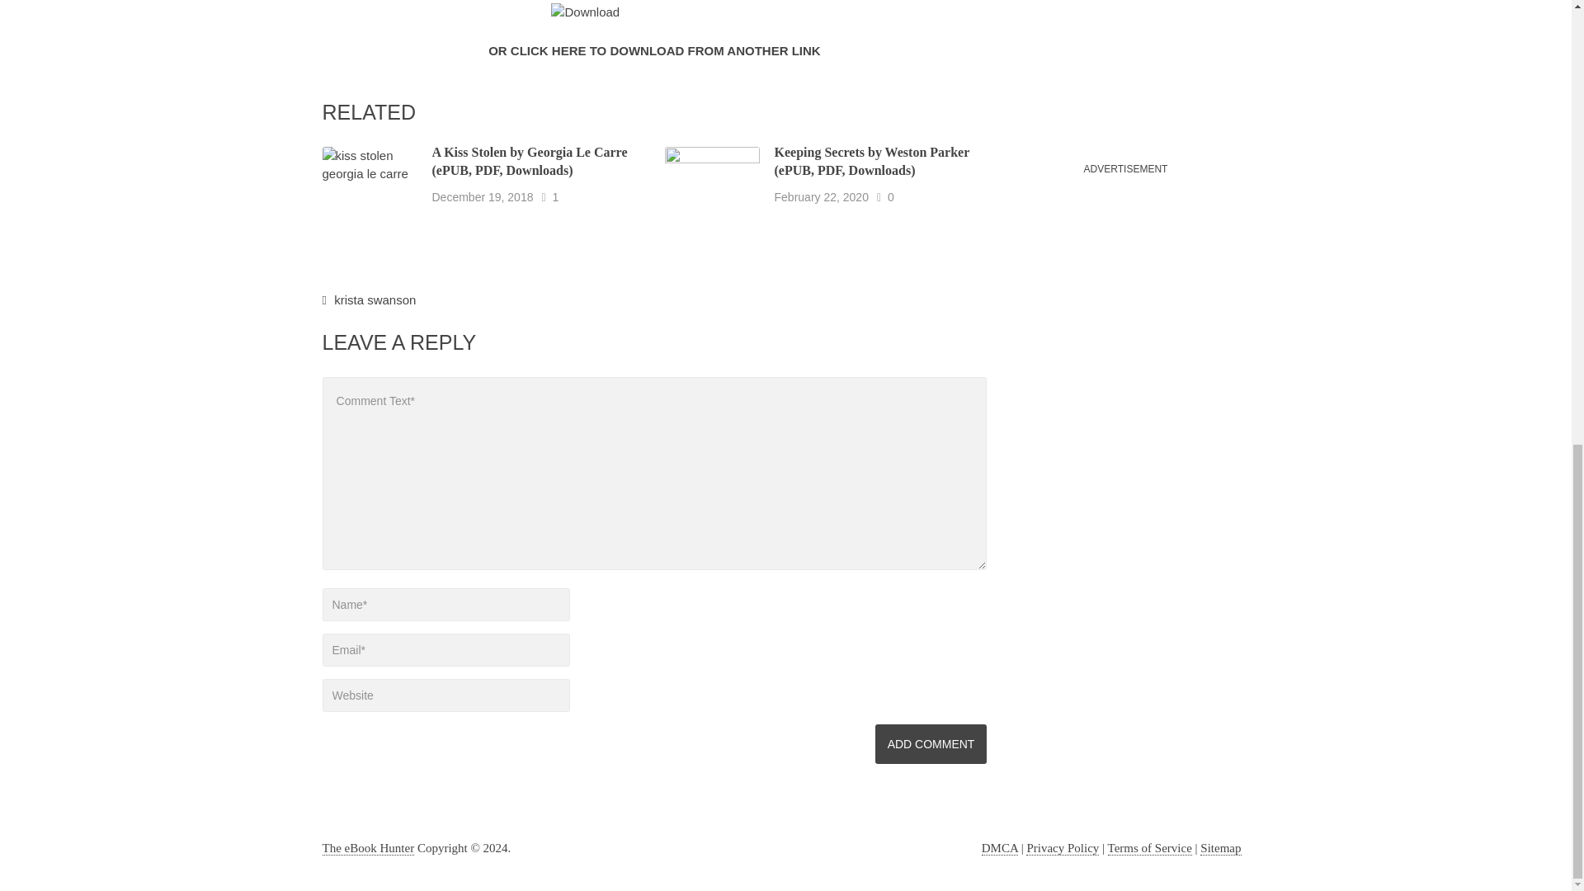 This screenshot has width=1584, height=891. I want to click on krista swanson, so click(375, 299).